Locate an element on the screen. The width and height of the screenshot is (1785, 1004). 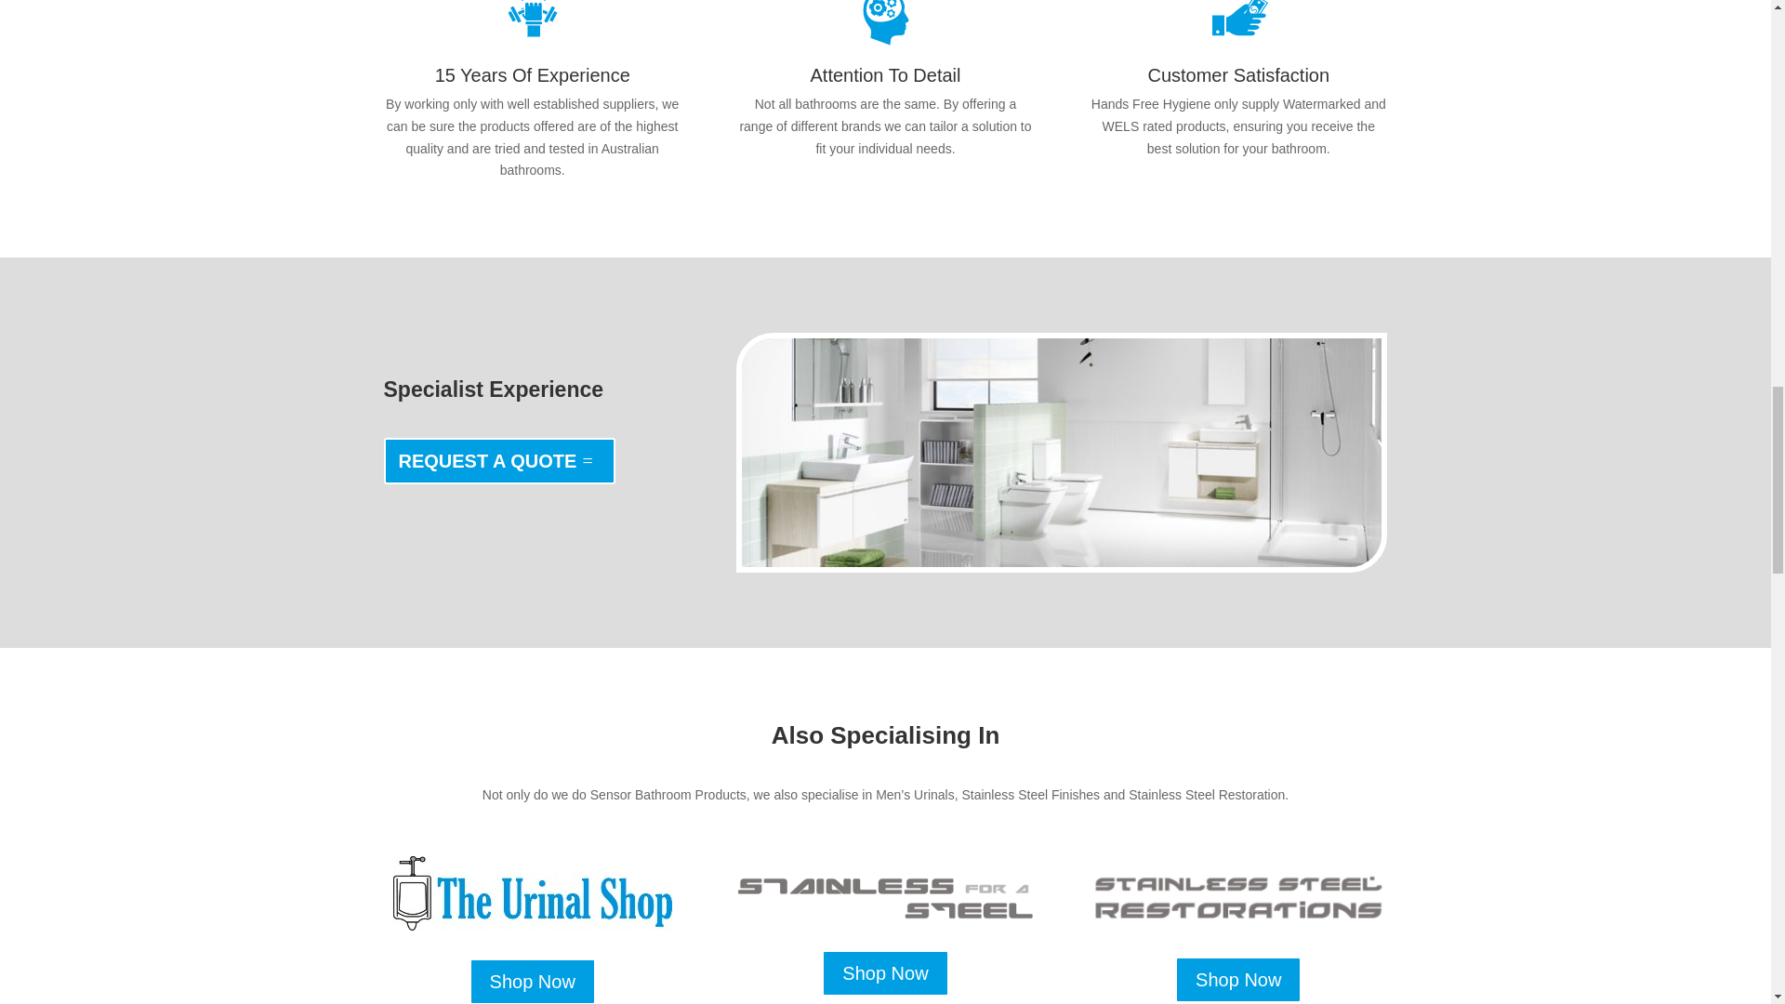
The Urinal Shop Logo is located at coordinates (532, 893).